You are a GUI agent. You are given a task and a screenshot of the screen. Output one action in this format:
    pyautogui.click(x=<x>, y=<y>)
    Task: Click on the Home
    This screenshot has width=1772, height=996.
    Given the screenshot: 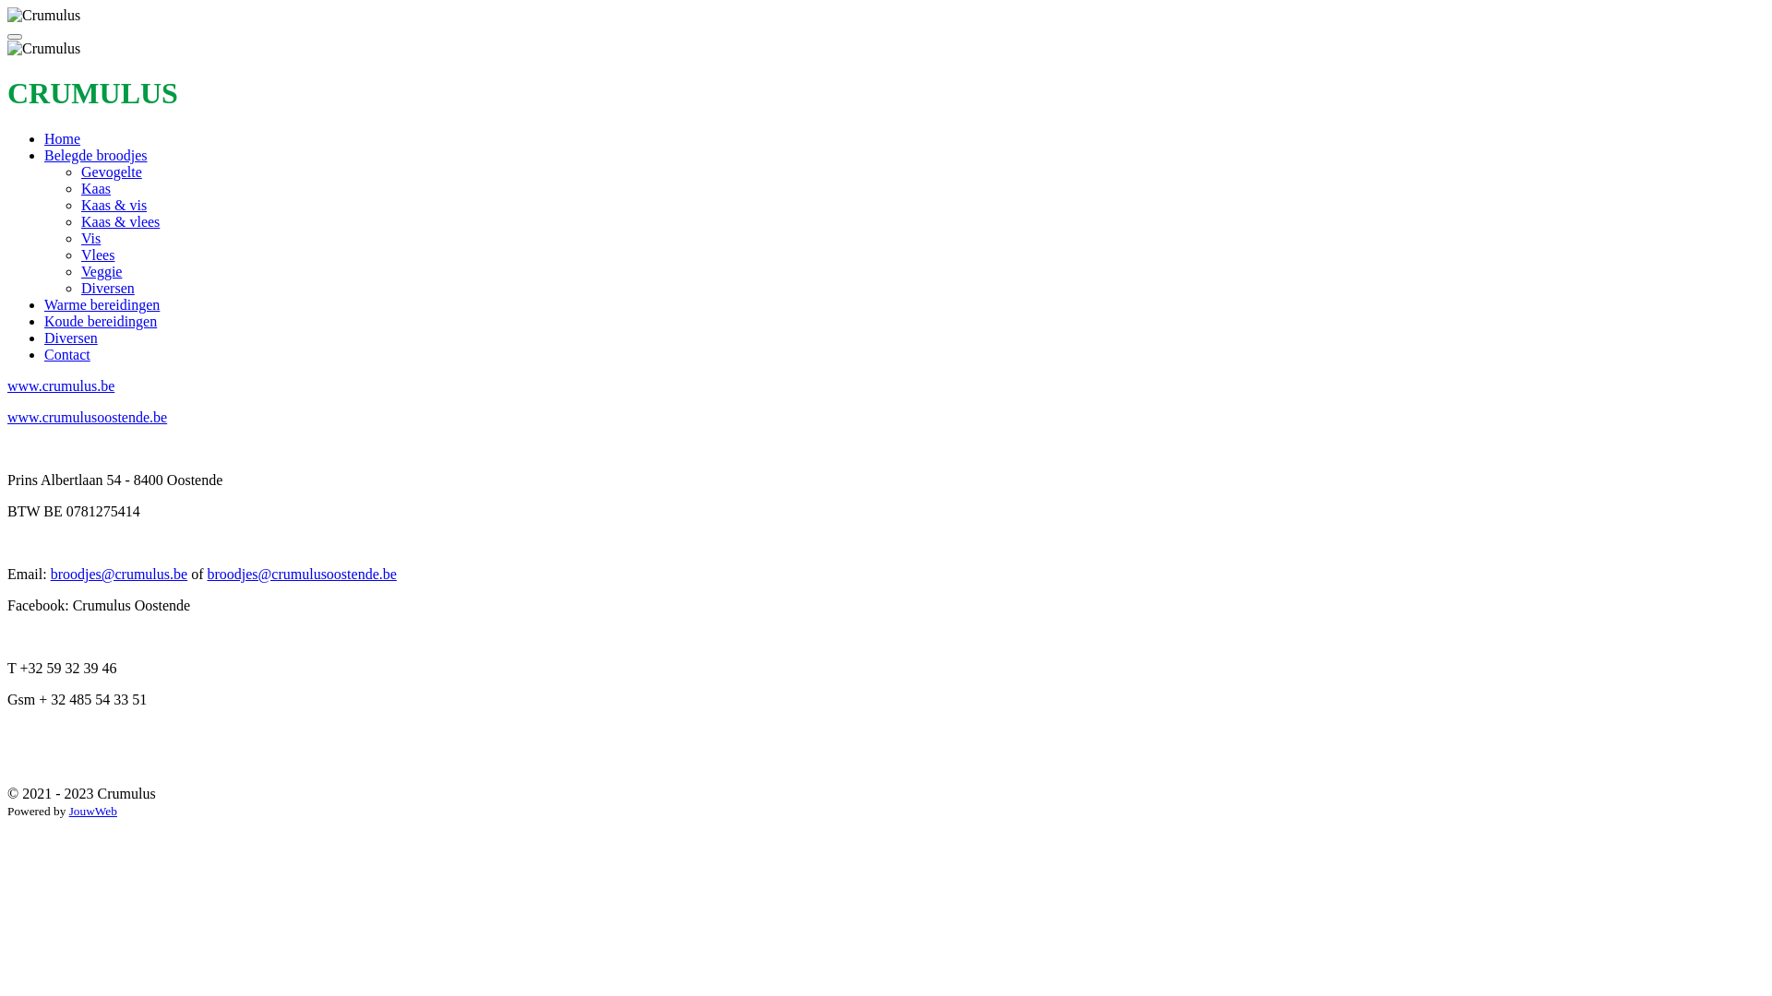 What is the action you would take?
    pyautogui.click(x=63, y=138)
    